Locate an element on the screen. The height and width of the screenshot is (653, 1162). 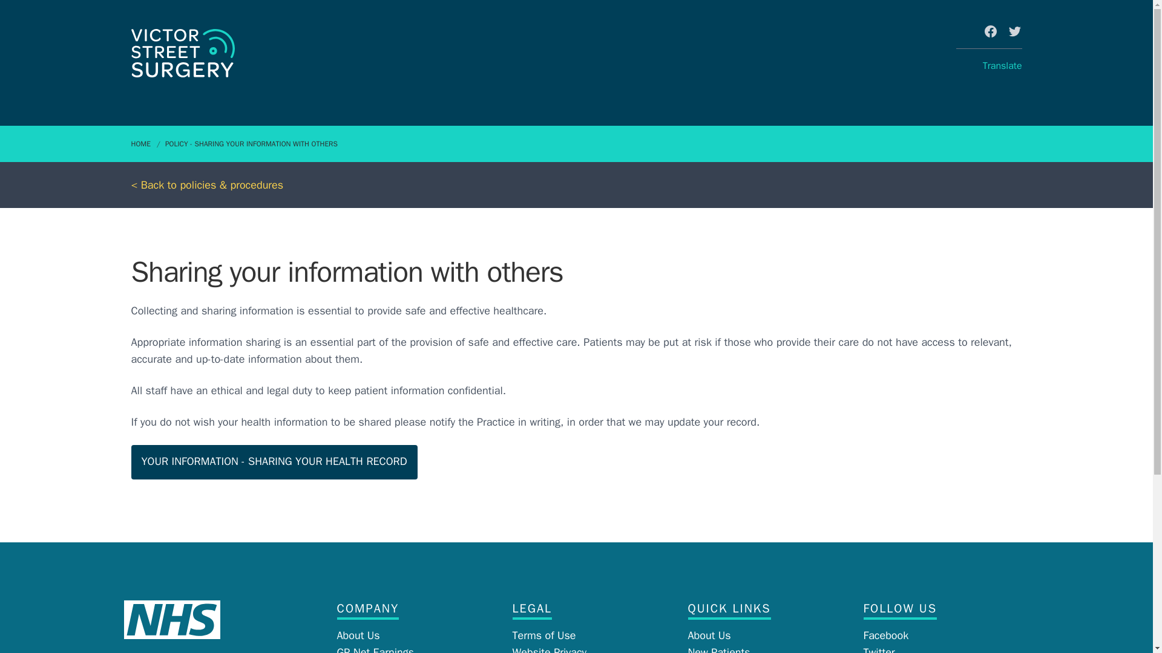
Terms of Use is located at coordinates (543, 635).